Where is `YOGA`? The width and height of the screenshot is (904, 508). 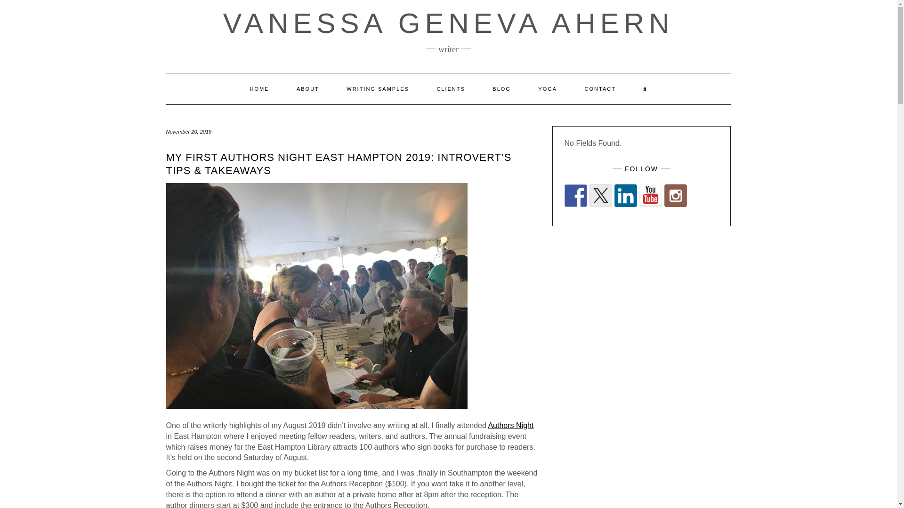 YOGA is located at coordinates (547, 88).